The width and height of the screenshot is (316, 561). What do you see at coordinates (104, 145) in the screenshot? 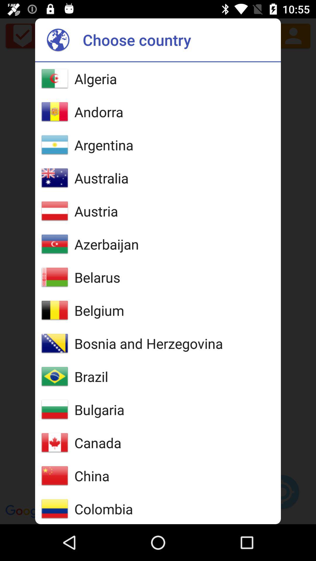
I see `flip until argentina icon` at bounding box center [104, 145].